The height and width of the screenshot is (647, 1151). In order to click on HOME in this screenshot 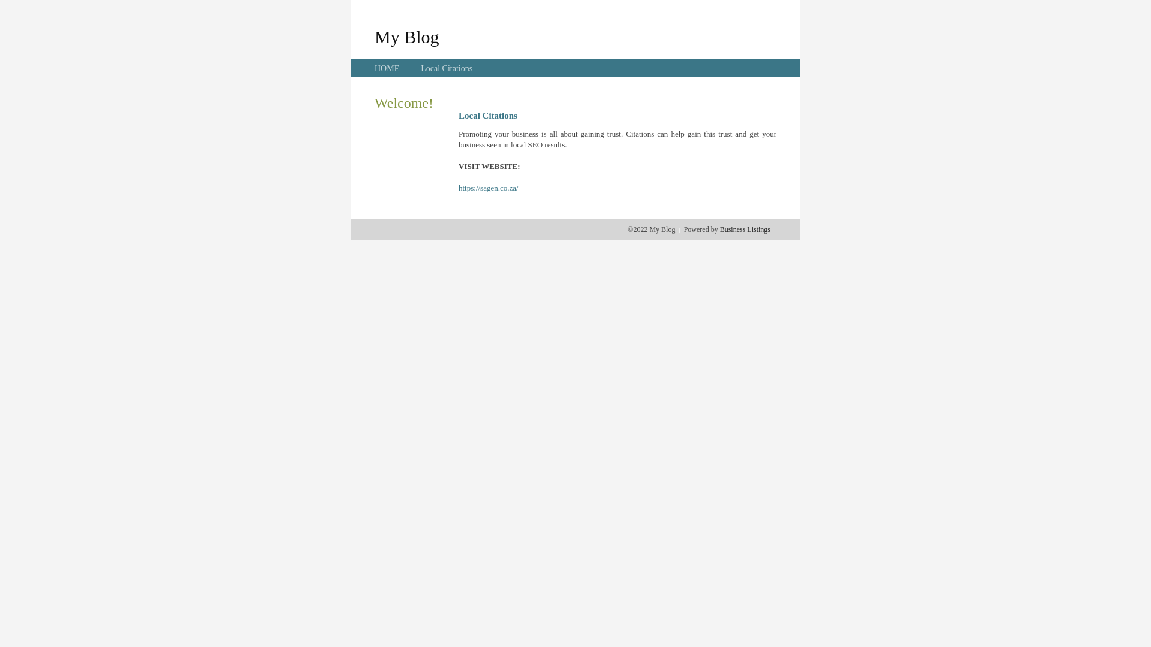, I will do `click(387, 68)`.